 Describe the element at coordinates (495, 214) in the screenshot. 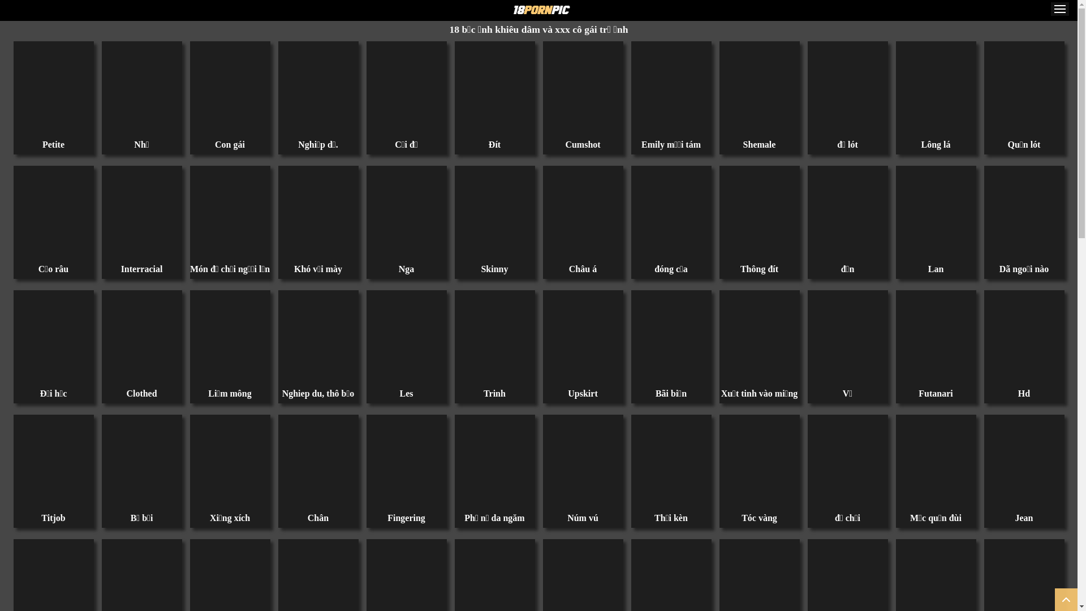

I see `Skinny` at that location.